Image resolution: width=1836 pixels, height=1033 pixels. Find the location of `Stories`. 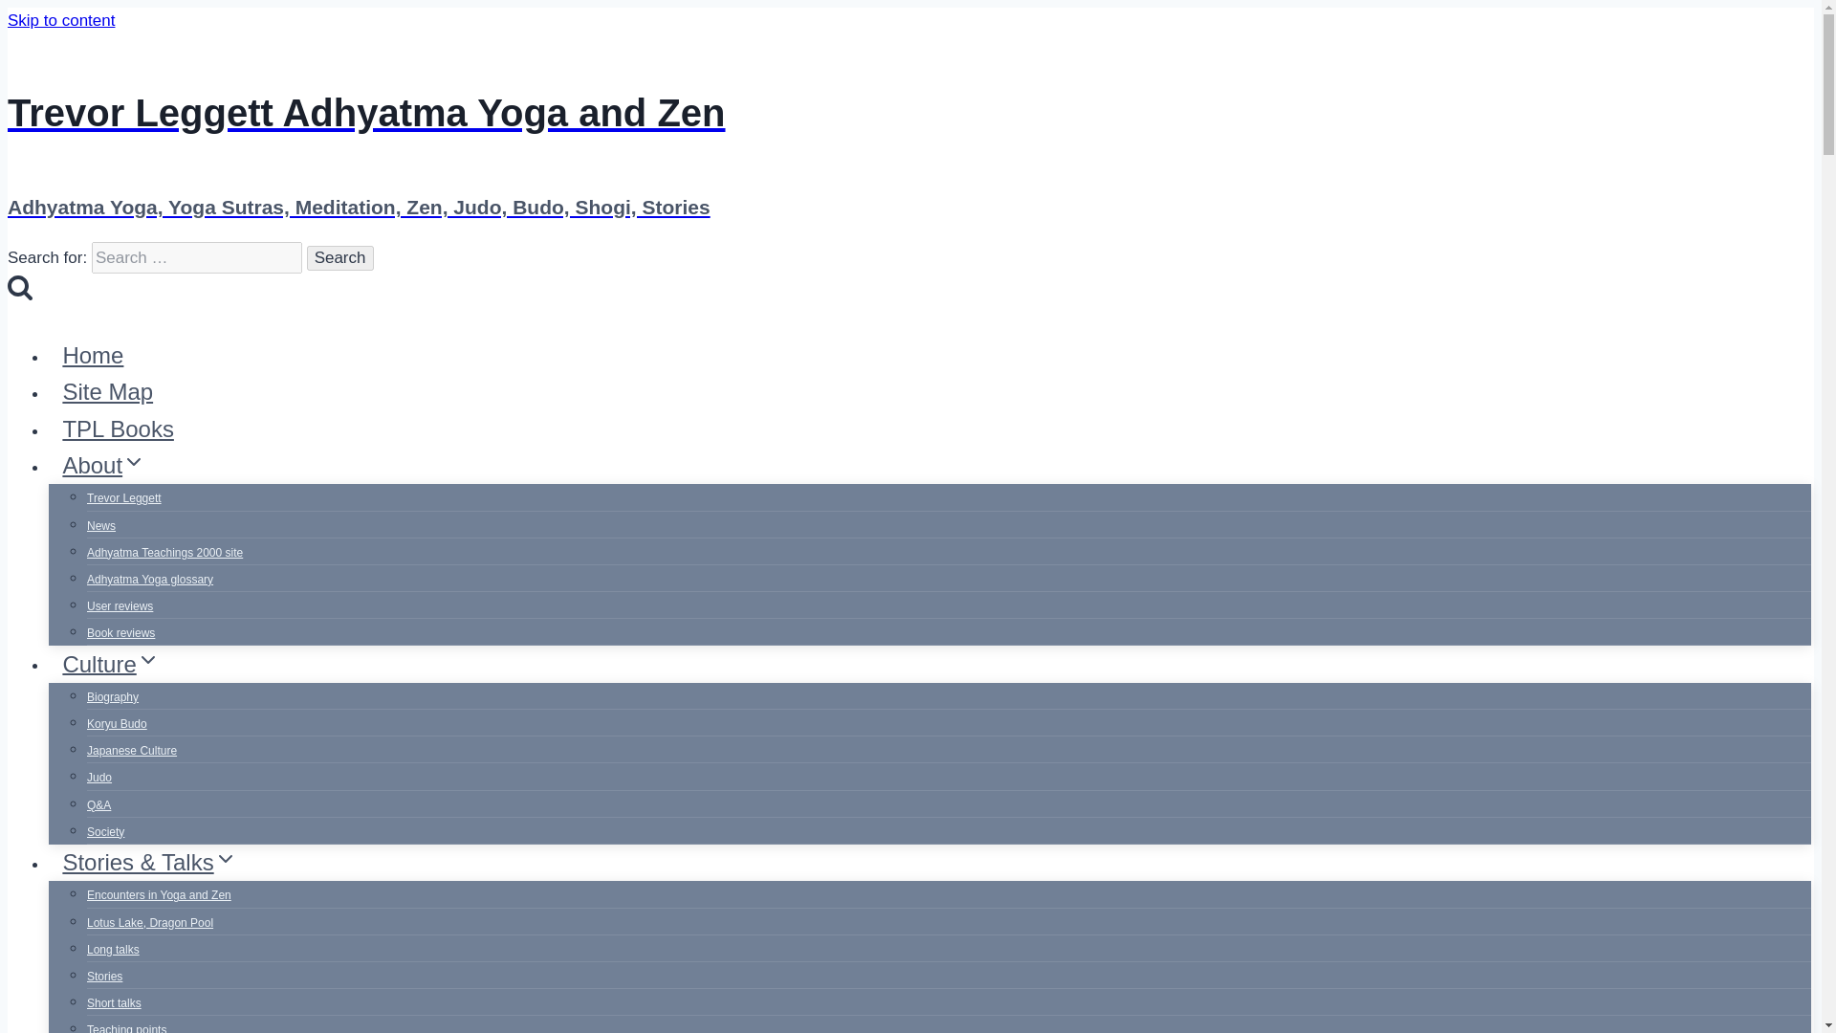

Stories is located at coordinates (104, 977).